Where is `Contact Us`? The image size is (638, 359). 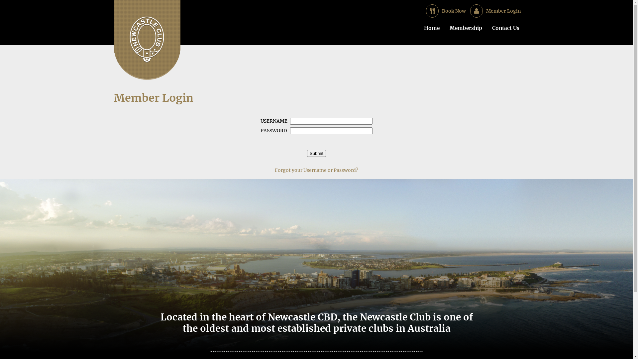 Contact Us is located at coordinates (506, 31).